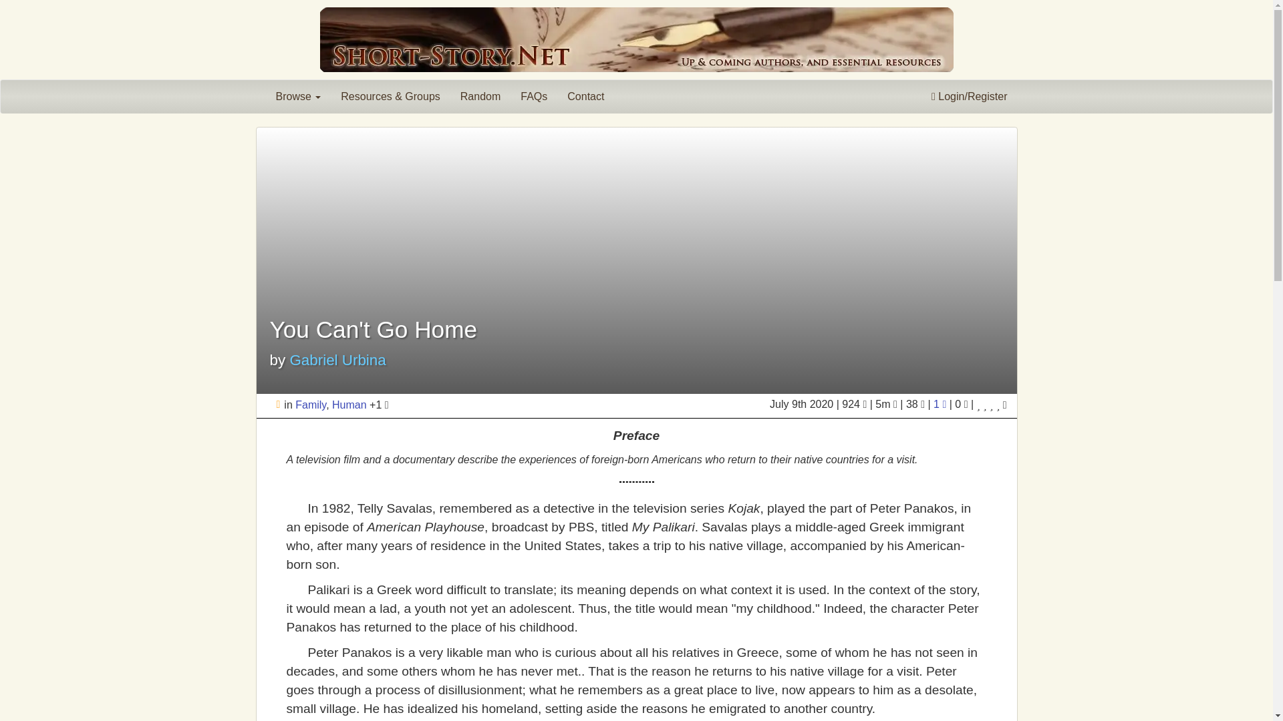  I want to click on Family, so click(310, 405).